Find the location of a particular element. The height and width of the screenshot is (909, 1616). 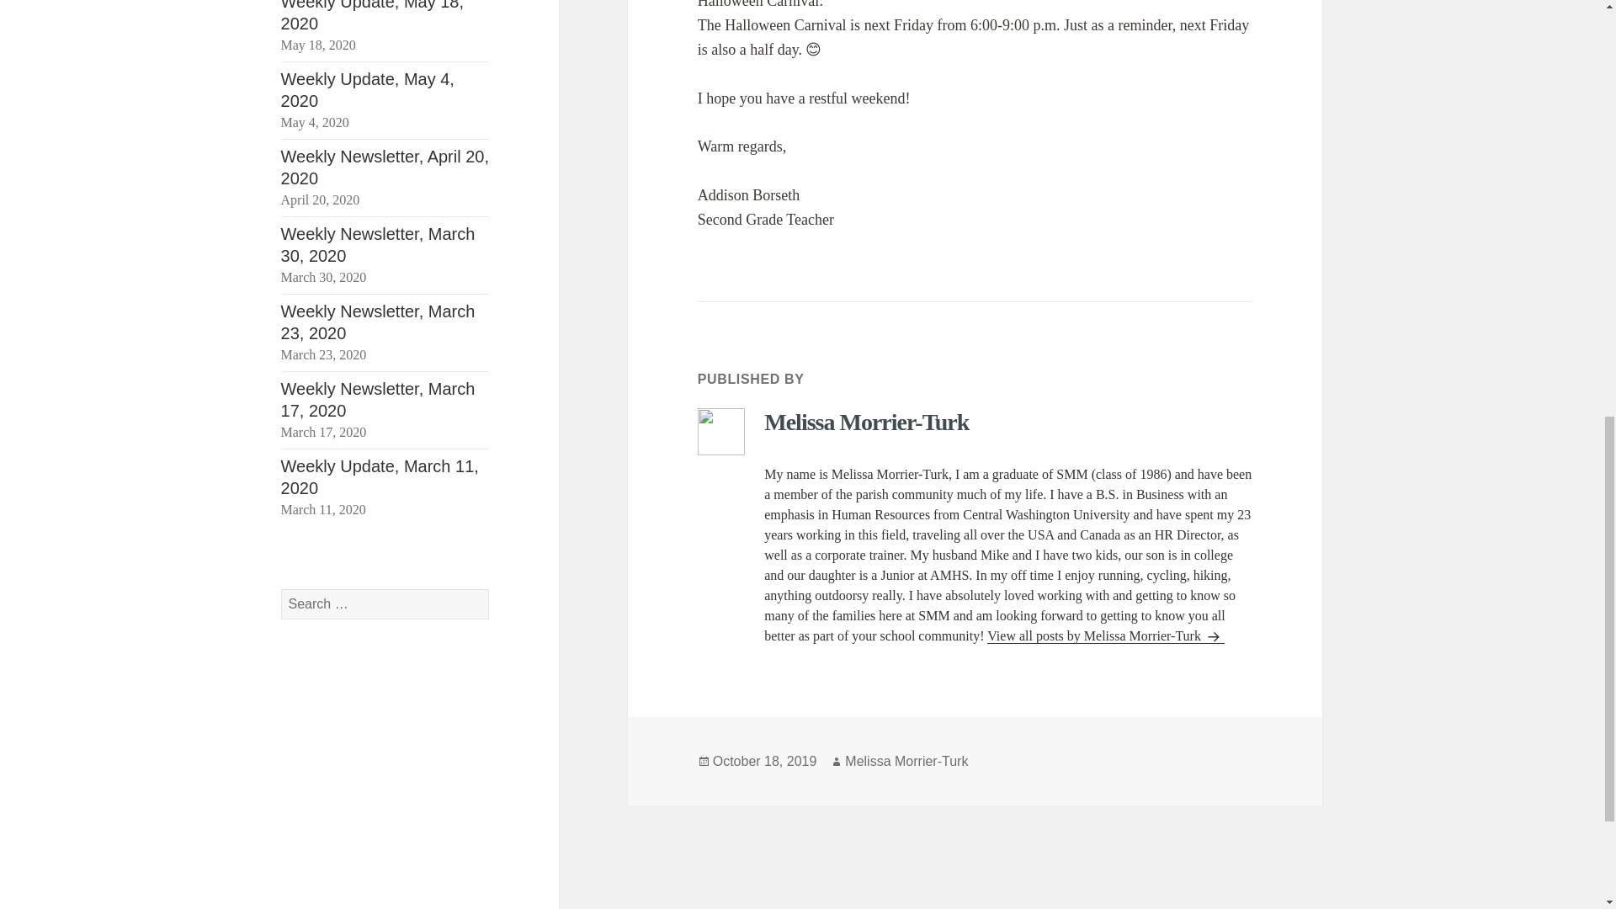

Weekly Newsletter, April 20, 2020 is located at coordinates (385, 167).